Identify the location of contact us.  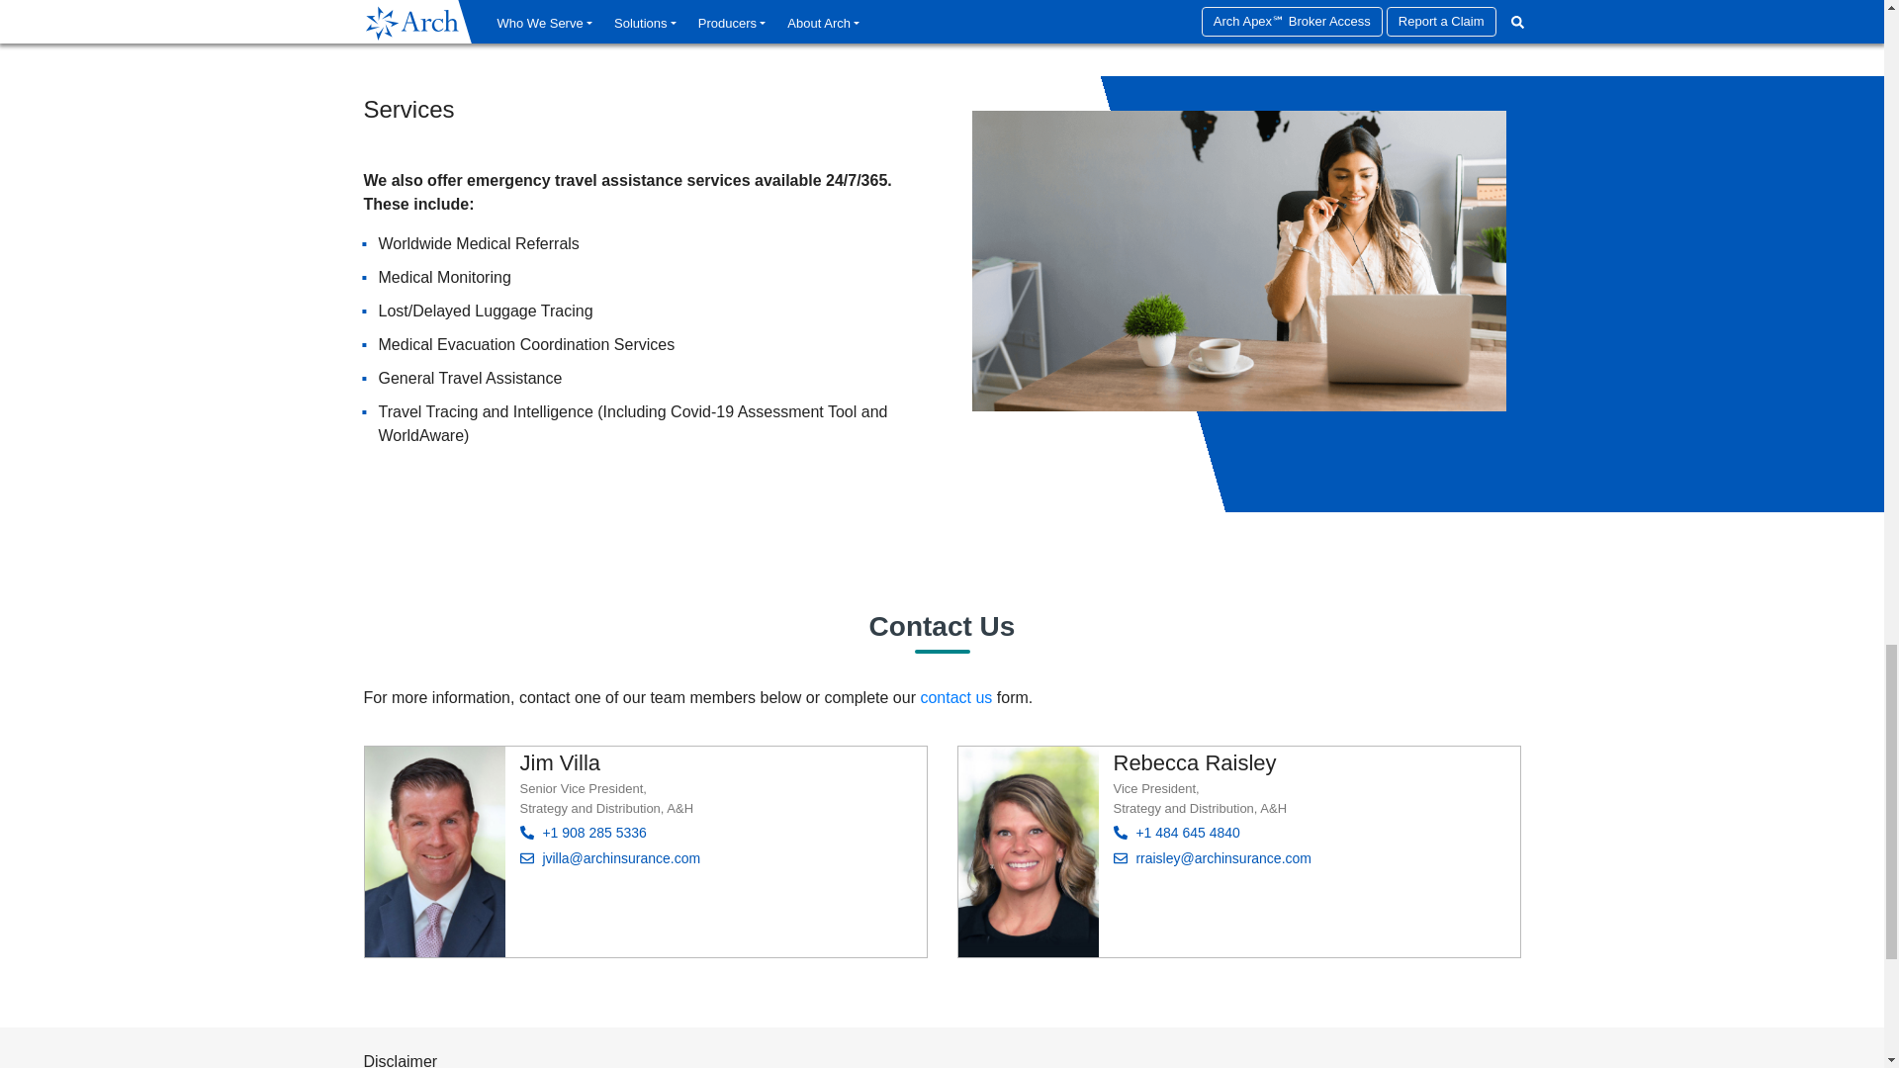
(955, 696).